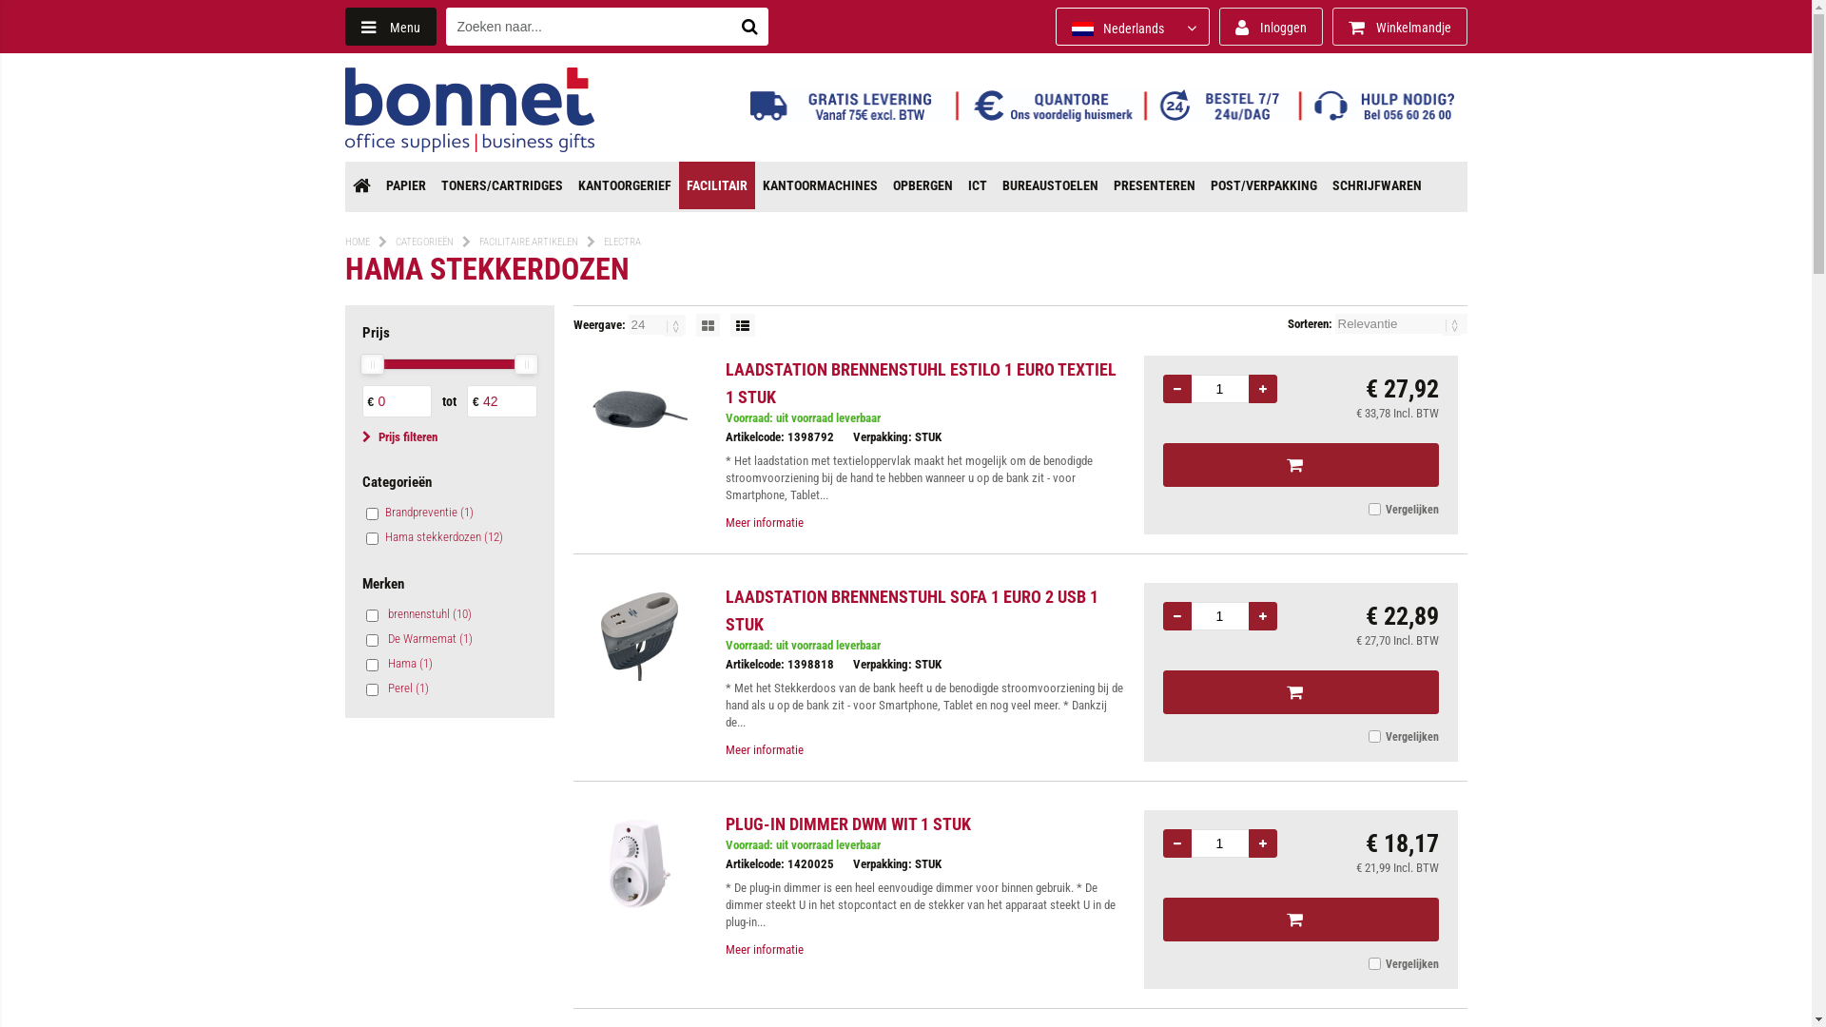  I want to click on Winkelmandje, so click(1399, 27).